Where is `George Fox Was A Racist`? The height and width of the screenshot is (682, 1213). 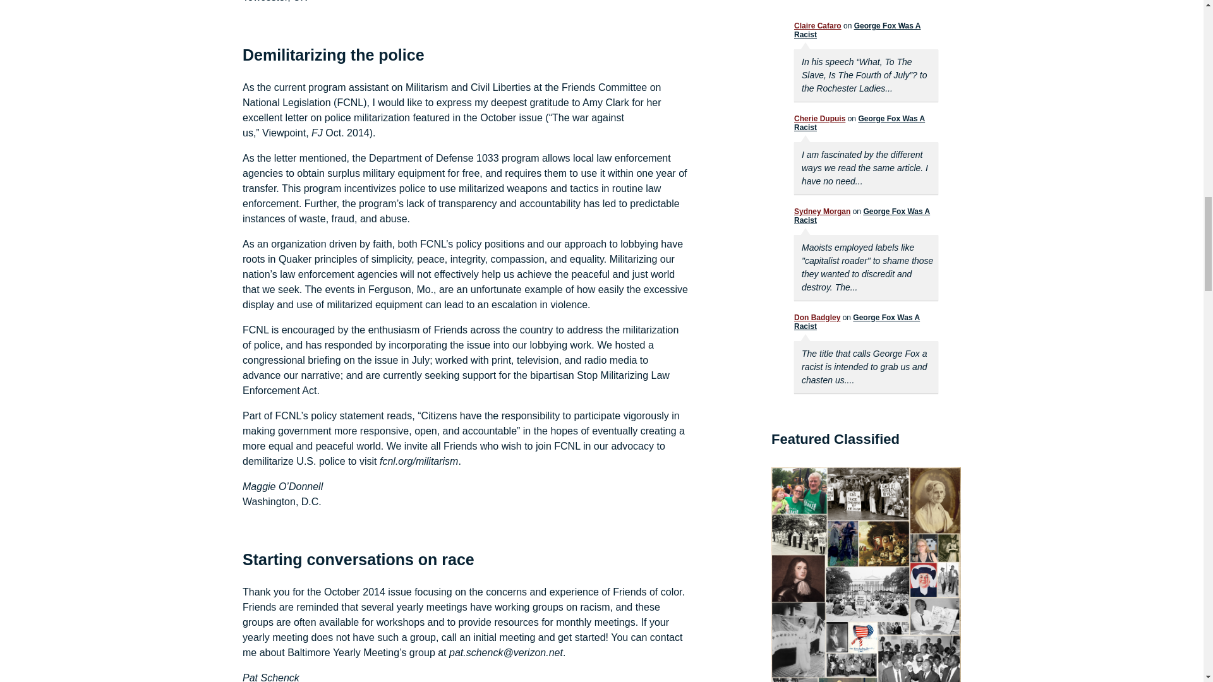 George Fox Was A Racist is located at coordinates (862, 216).